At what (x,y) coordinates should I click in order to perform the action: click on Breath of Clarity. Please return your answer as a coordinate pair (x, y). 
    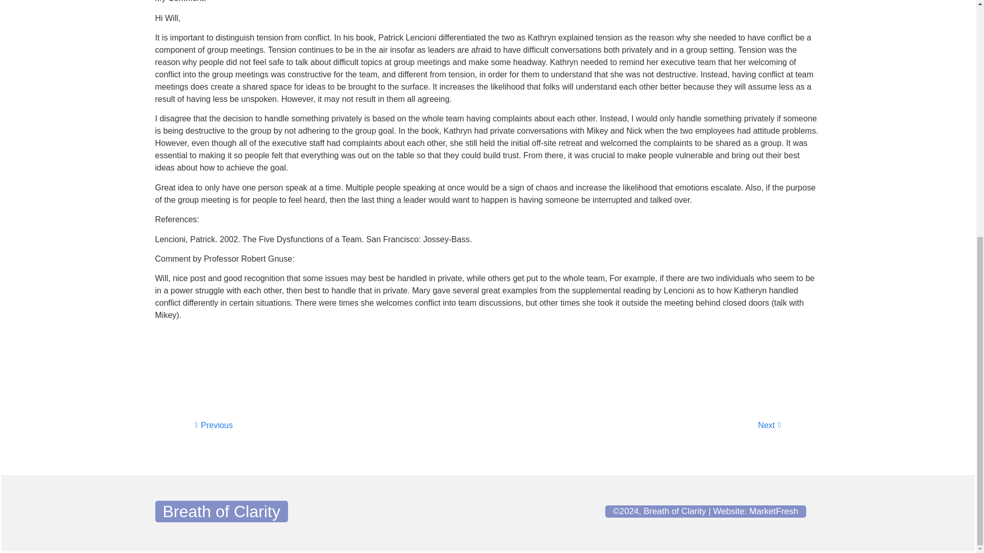
    Looking at the image, I should click on (221, 511).